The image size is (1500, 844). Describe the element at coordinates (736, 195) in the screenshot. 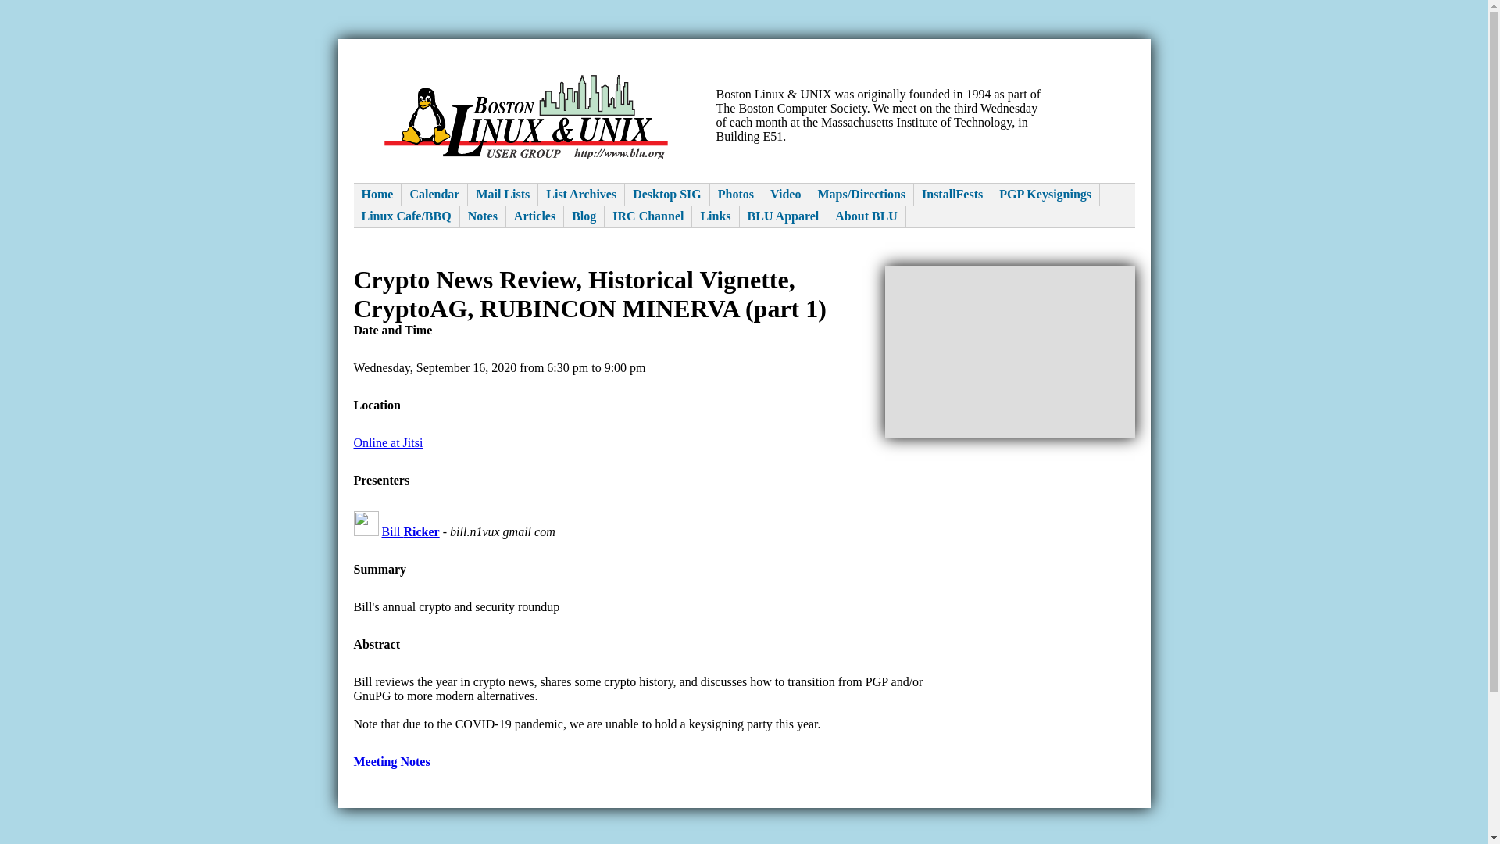

I see `Photos` at that location.